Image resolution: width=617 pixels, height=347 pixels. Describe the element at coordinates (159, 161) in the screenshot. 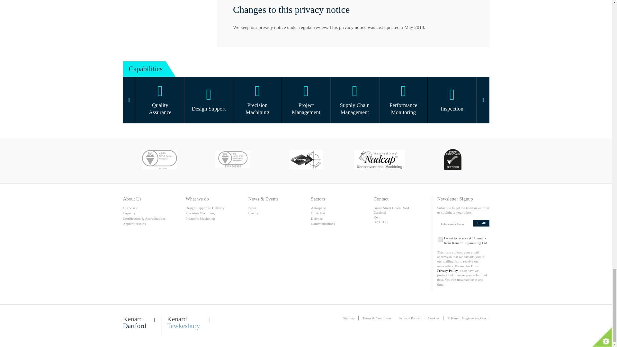

I see `AS9100` at that location.